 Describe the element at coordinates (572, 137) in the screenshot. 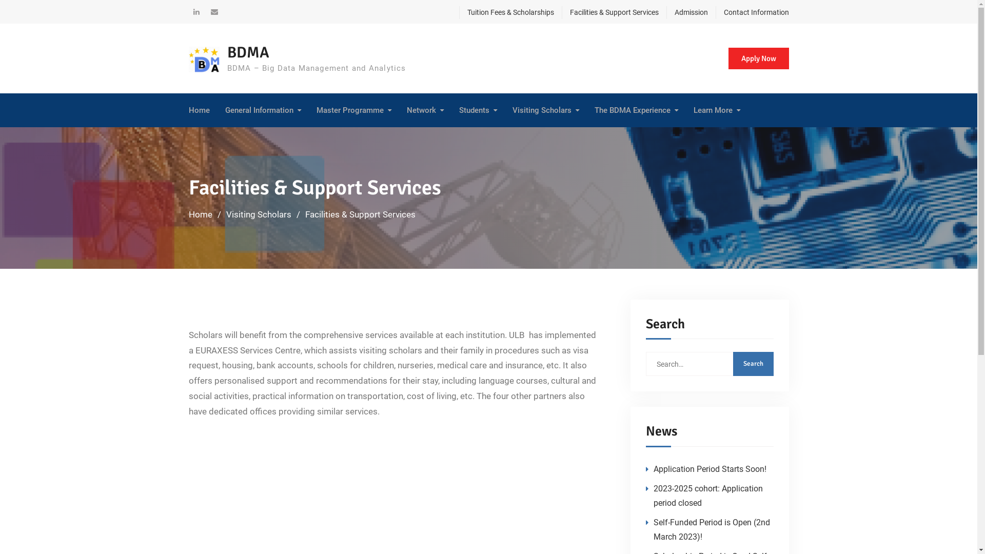

I see `Administrative Staff` at that location.